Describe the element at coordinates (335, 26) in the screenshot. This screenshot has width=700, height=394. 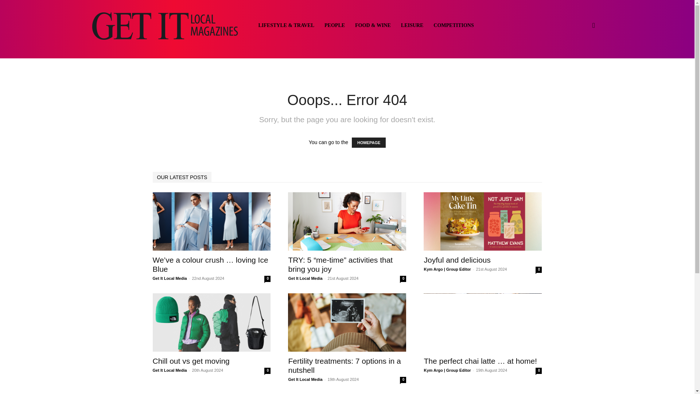
I see `PEOPLE` at that location.